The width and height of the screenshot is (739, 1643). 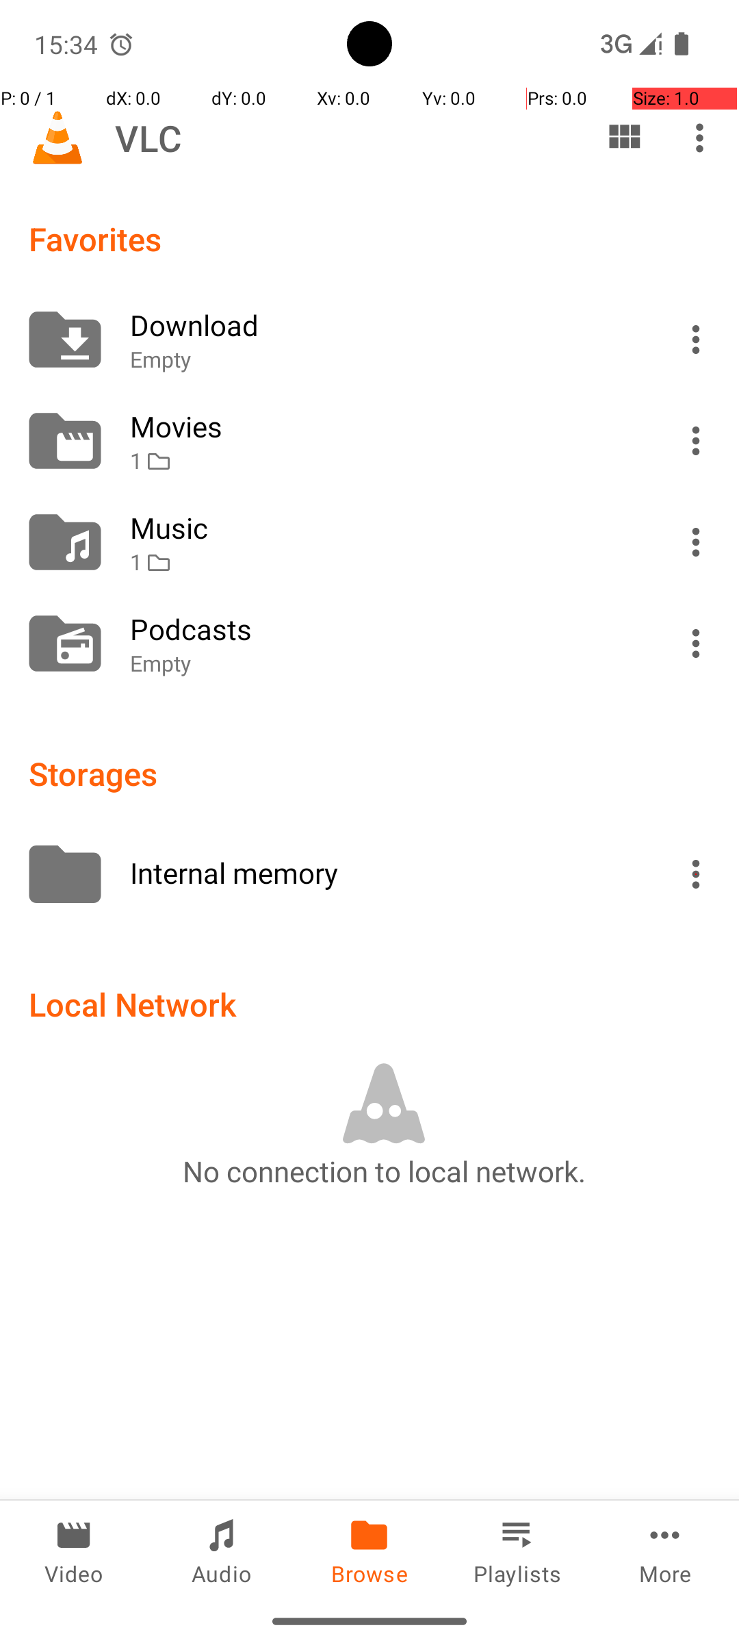 I want to click on Folder: Internal memory, Empty, so click(x=369, y=874).